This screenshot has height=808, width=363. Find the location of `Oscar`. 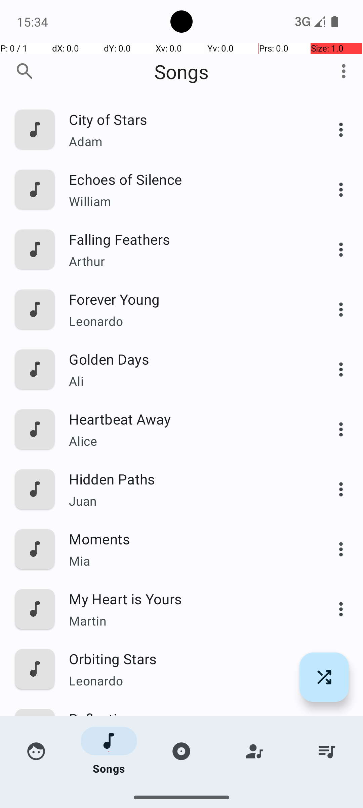

Oscar is located at coordinates (187, 793).